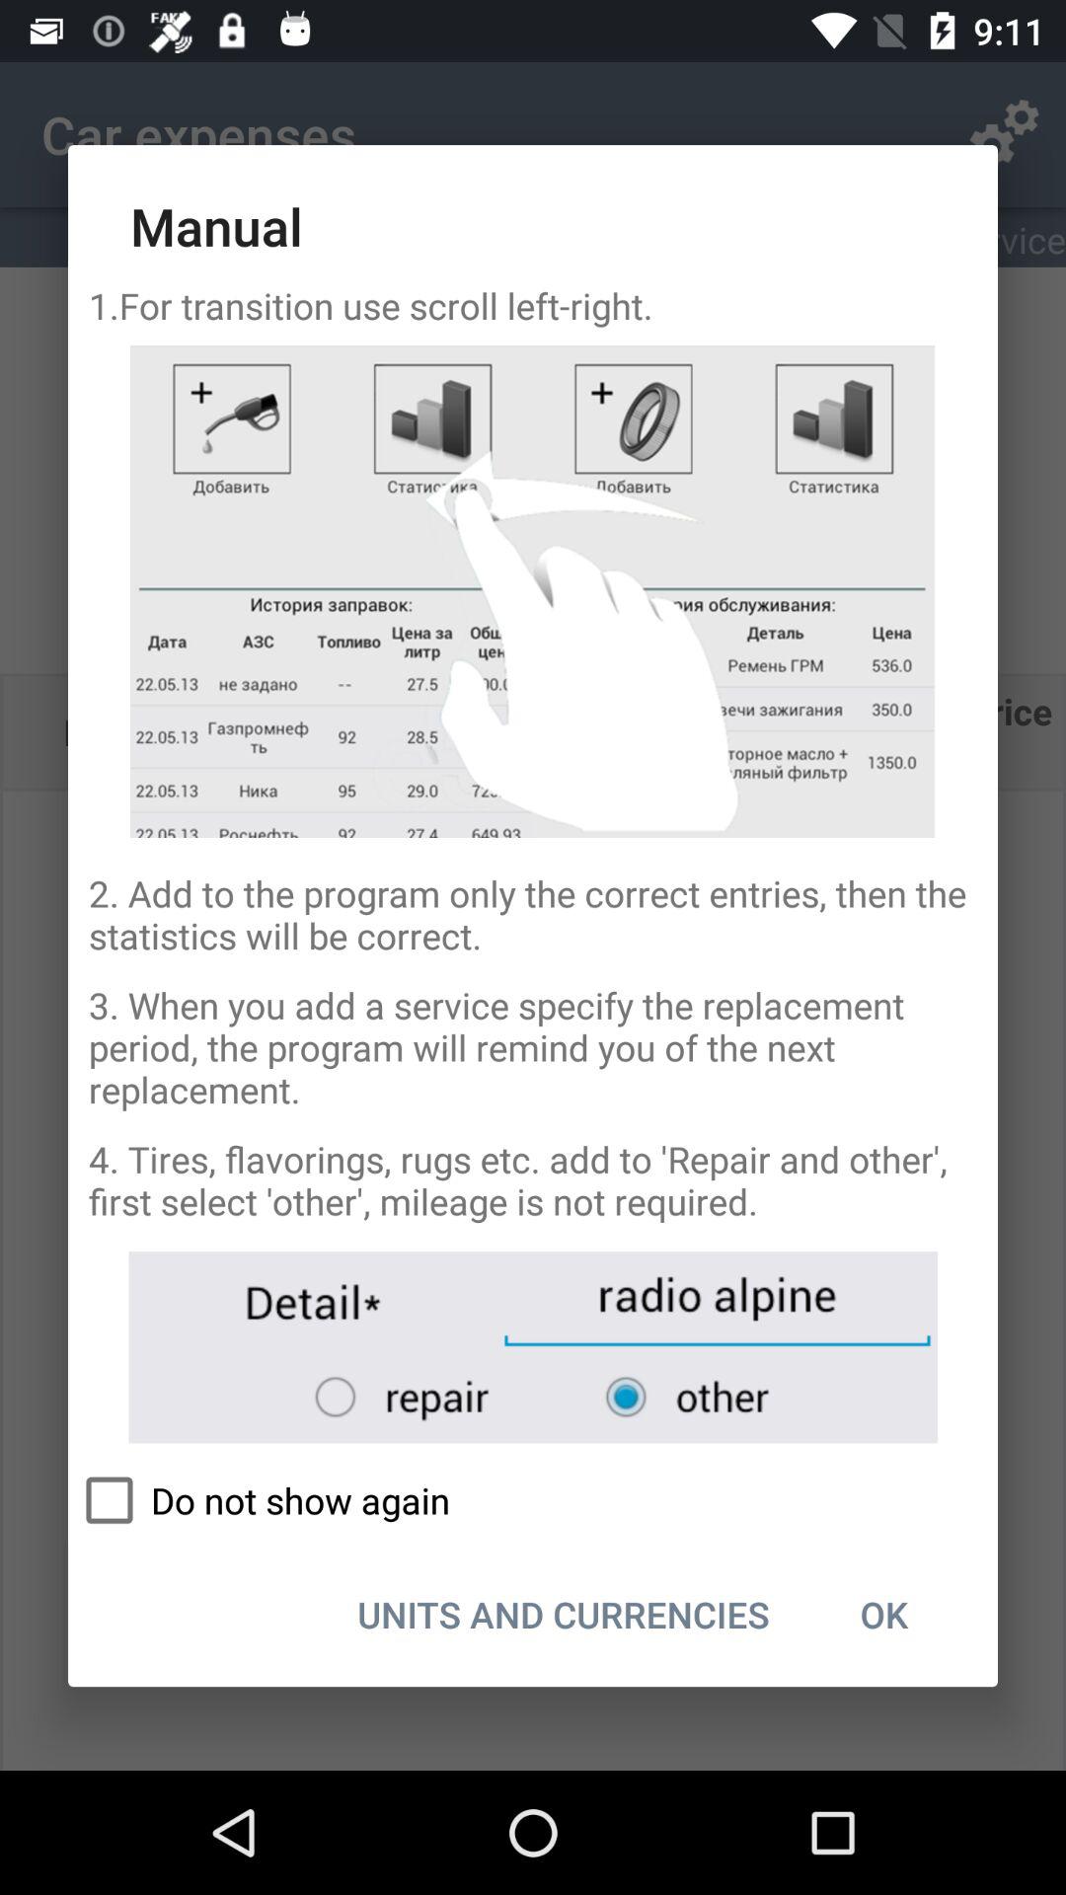 Image resolution: width=1066 pixels, height=1895 pixels. Describe the element at coordinates (883, 1614) in the screenshot. I see `choose the ok item` at that location.